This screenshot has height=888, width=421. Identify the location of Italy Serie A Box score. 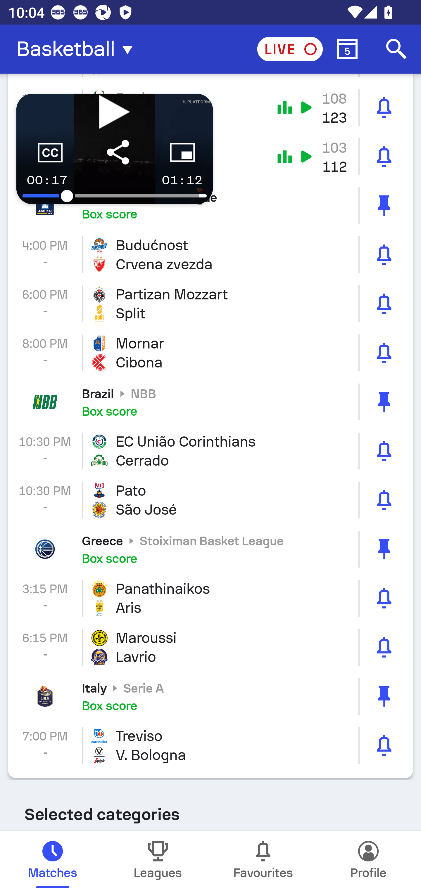
(210, 696).